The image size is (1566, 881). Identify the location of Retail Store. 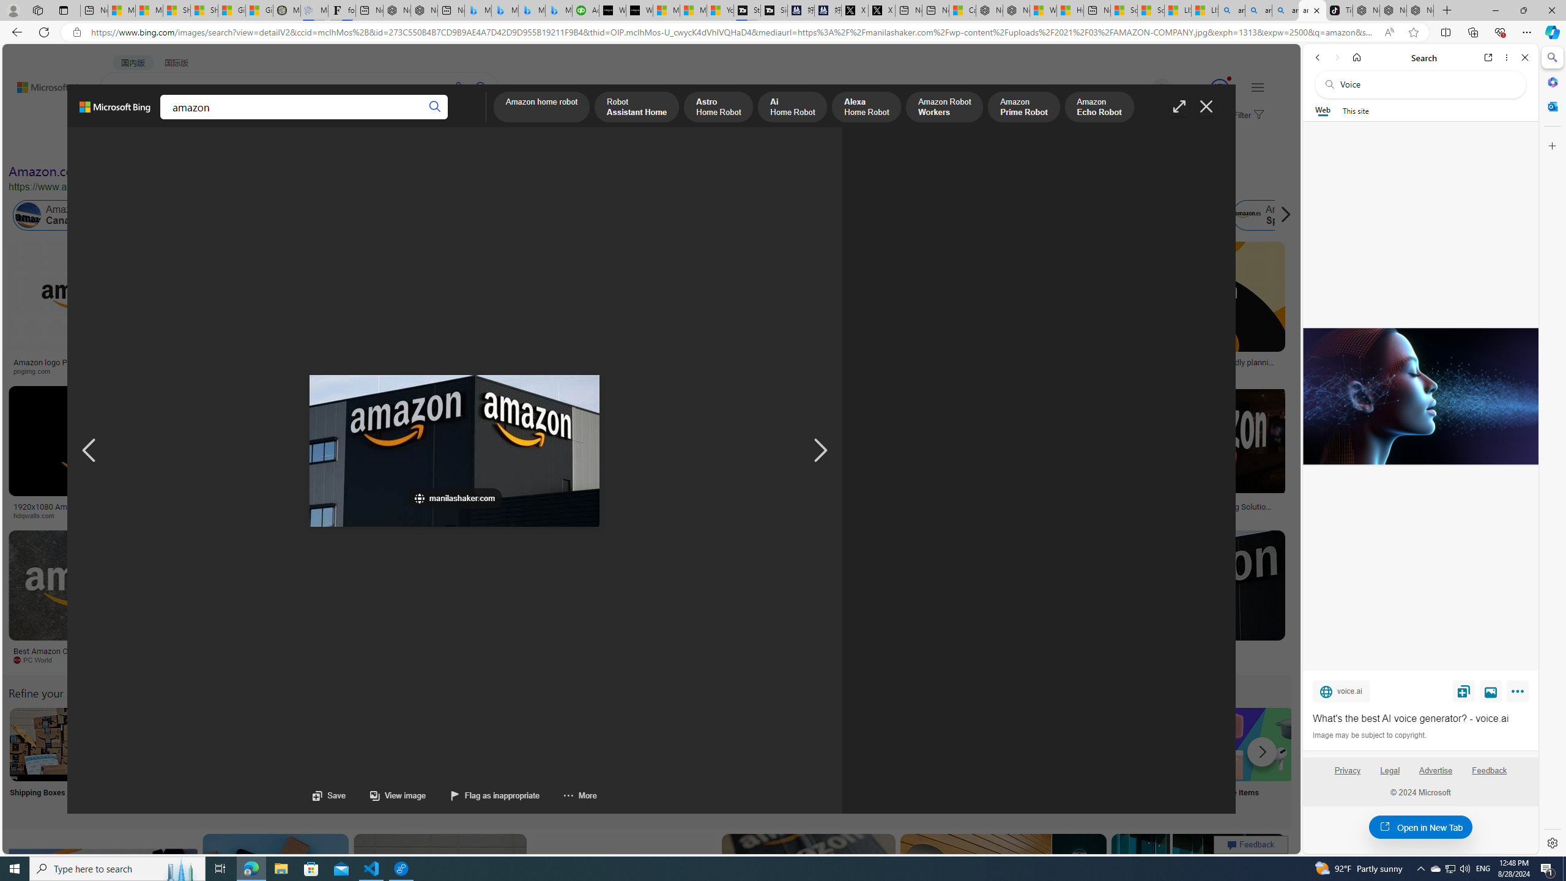
(530, 760).